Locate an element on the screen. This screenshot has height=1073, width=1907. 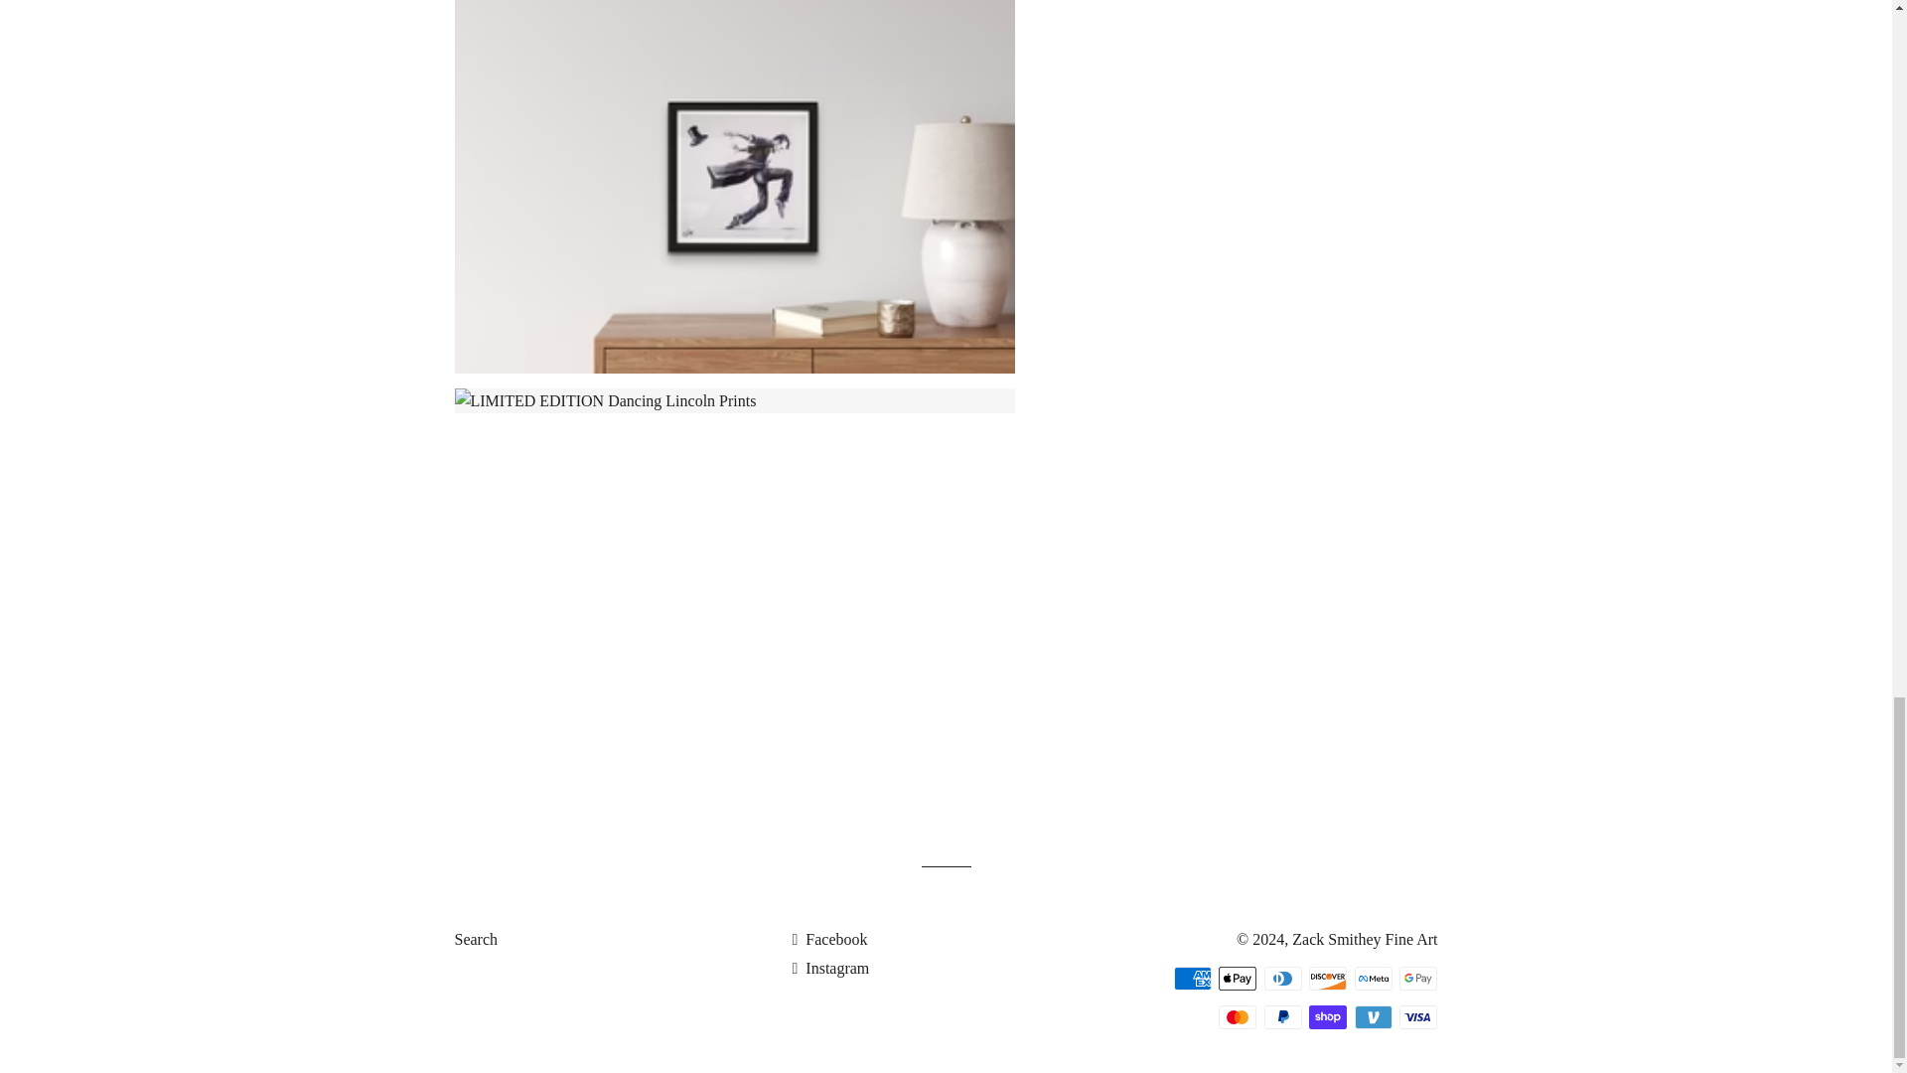
Zack Smithey Fine Art is located at coordinates (1365, 939).